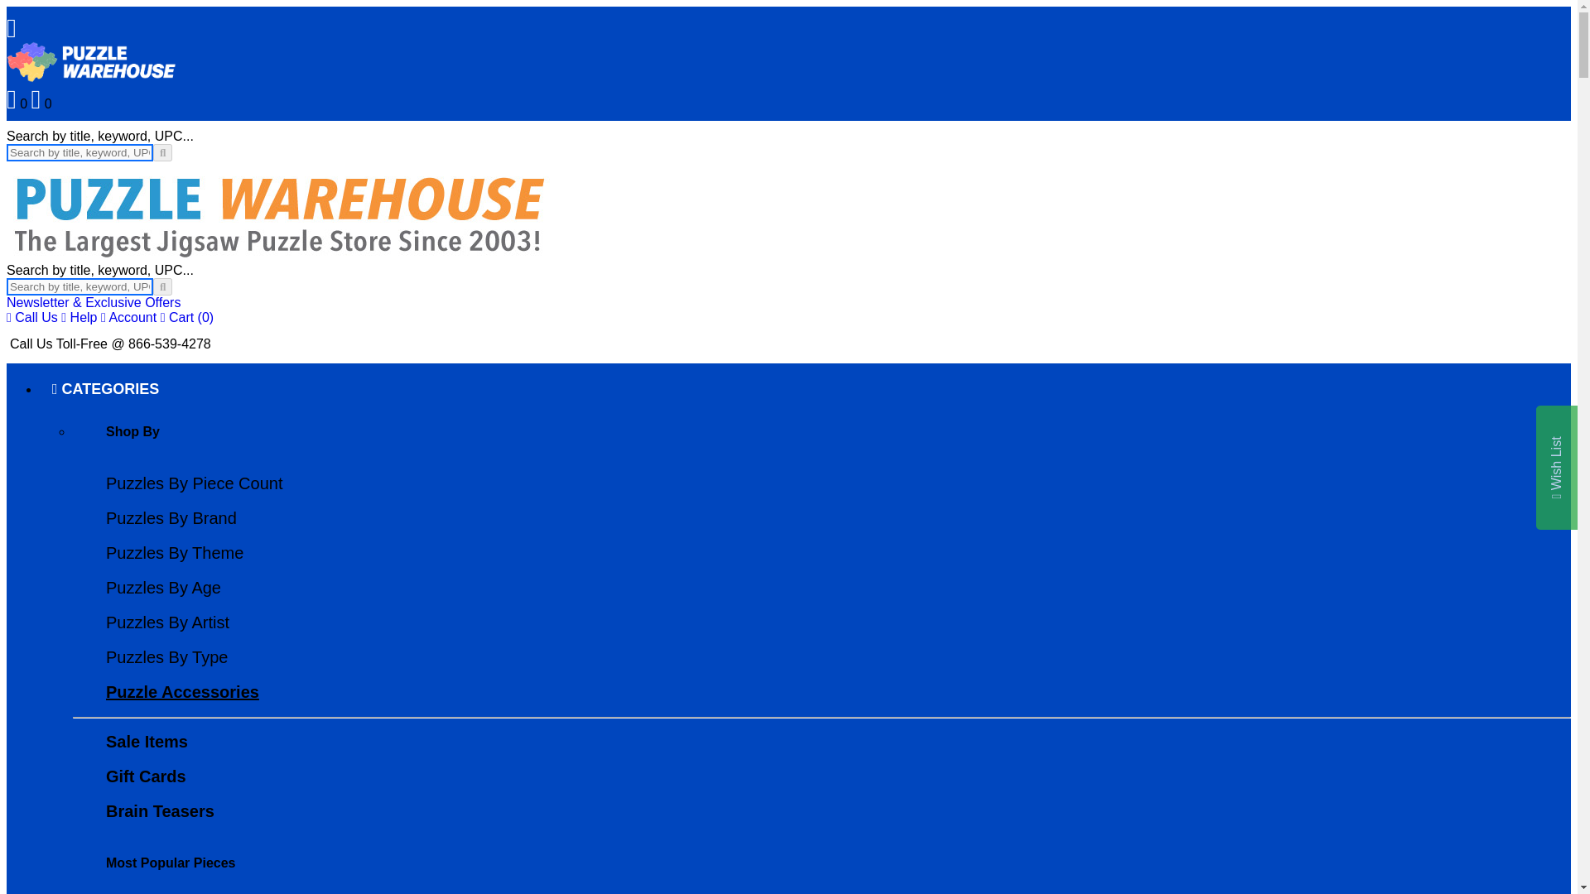 This screenshot has height=894, width=1590. I want to click on Puzzle Accessories, so click(182, 692).